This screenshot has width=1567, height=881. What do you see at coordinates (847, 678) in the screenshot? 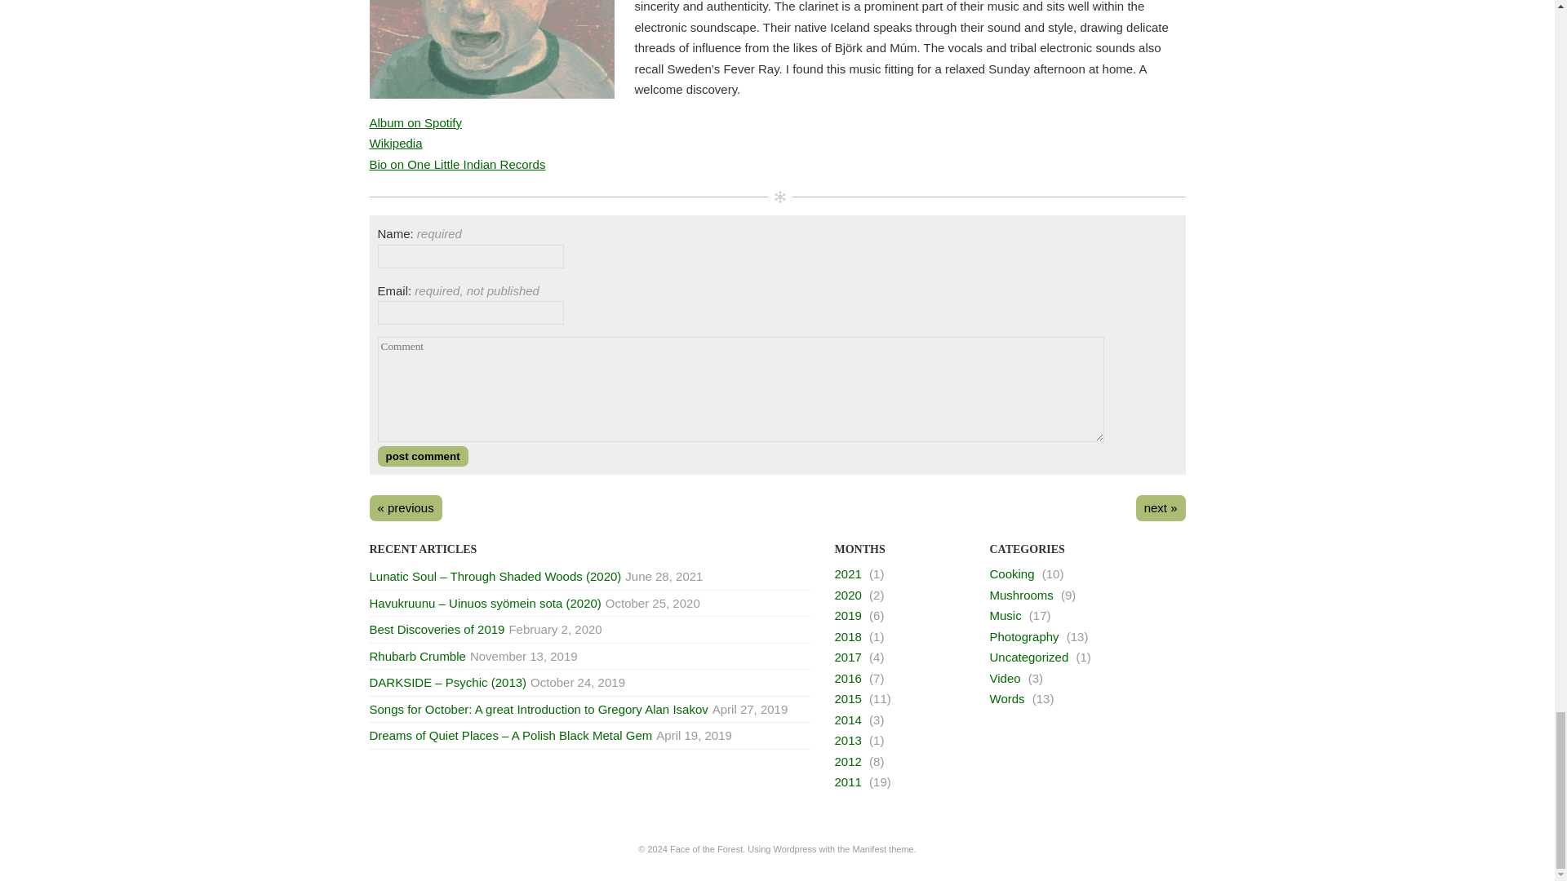
I see `2016` at bounding box center [847, 678].